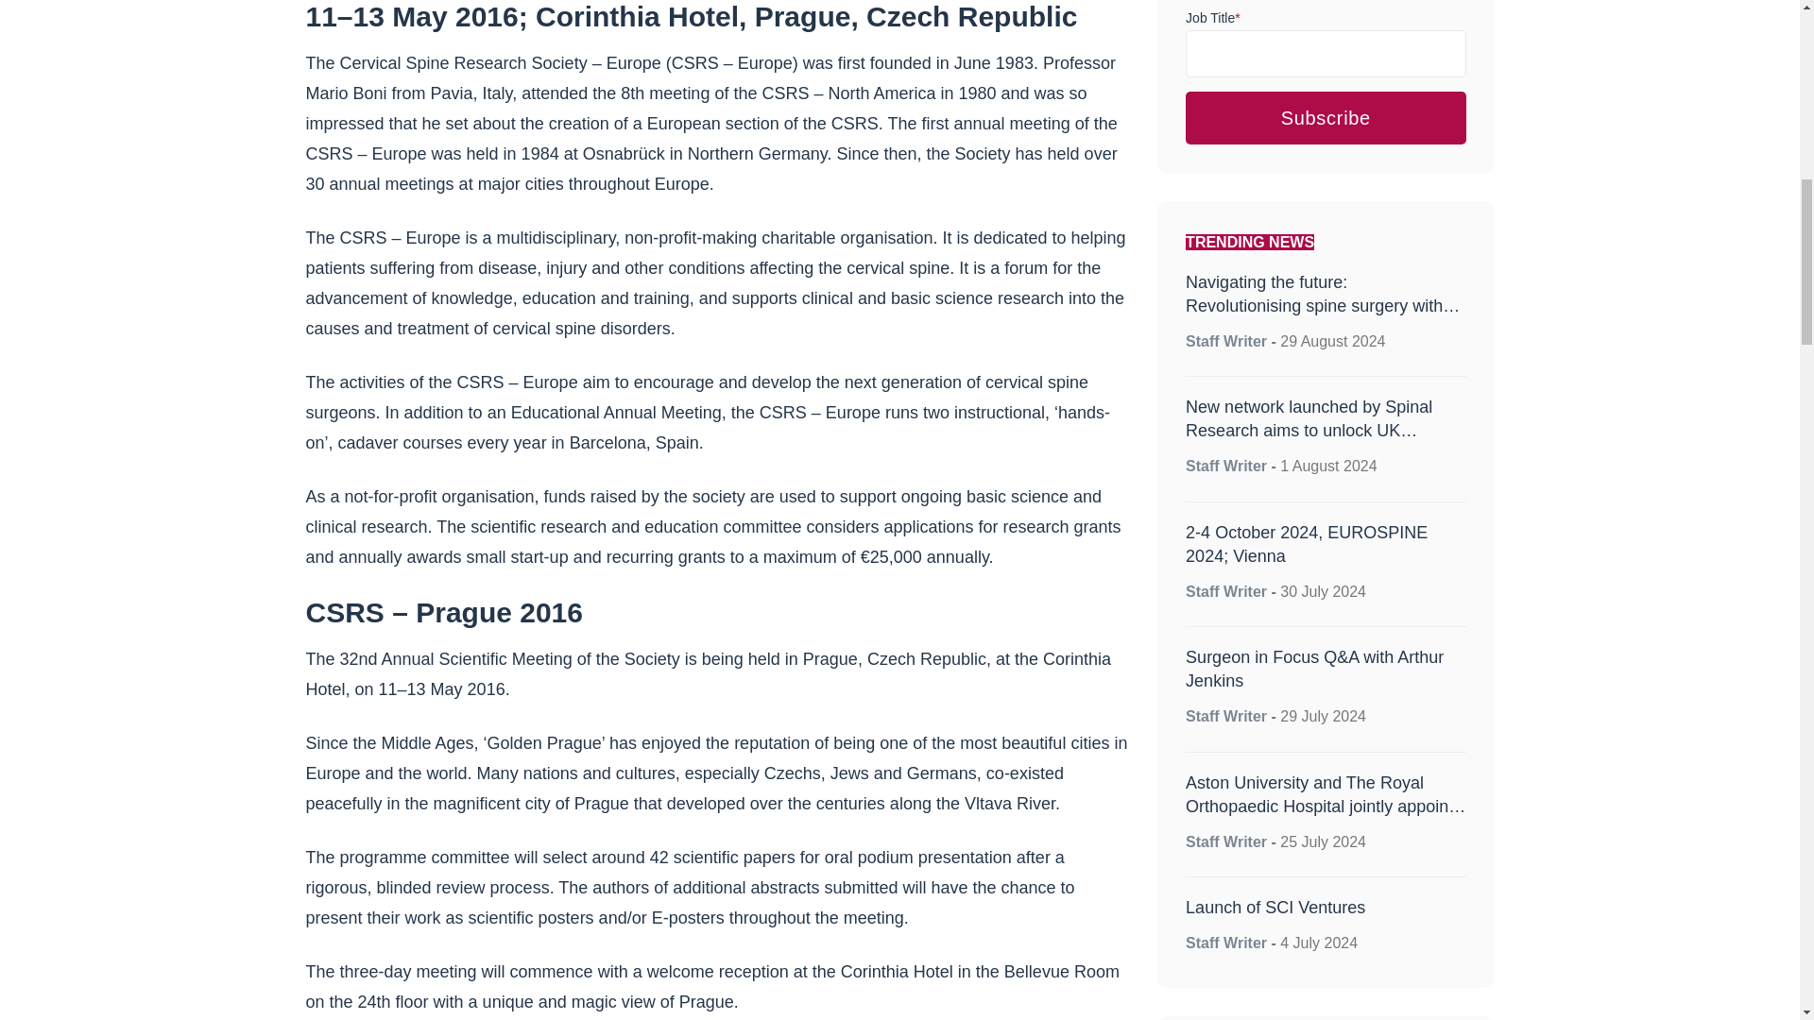 The height and width of the screenshot is (1020, 1814). I want to click on Posts by Staff Writer, so click(1226, 466).